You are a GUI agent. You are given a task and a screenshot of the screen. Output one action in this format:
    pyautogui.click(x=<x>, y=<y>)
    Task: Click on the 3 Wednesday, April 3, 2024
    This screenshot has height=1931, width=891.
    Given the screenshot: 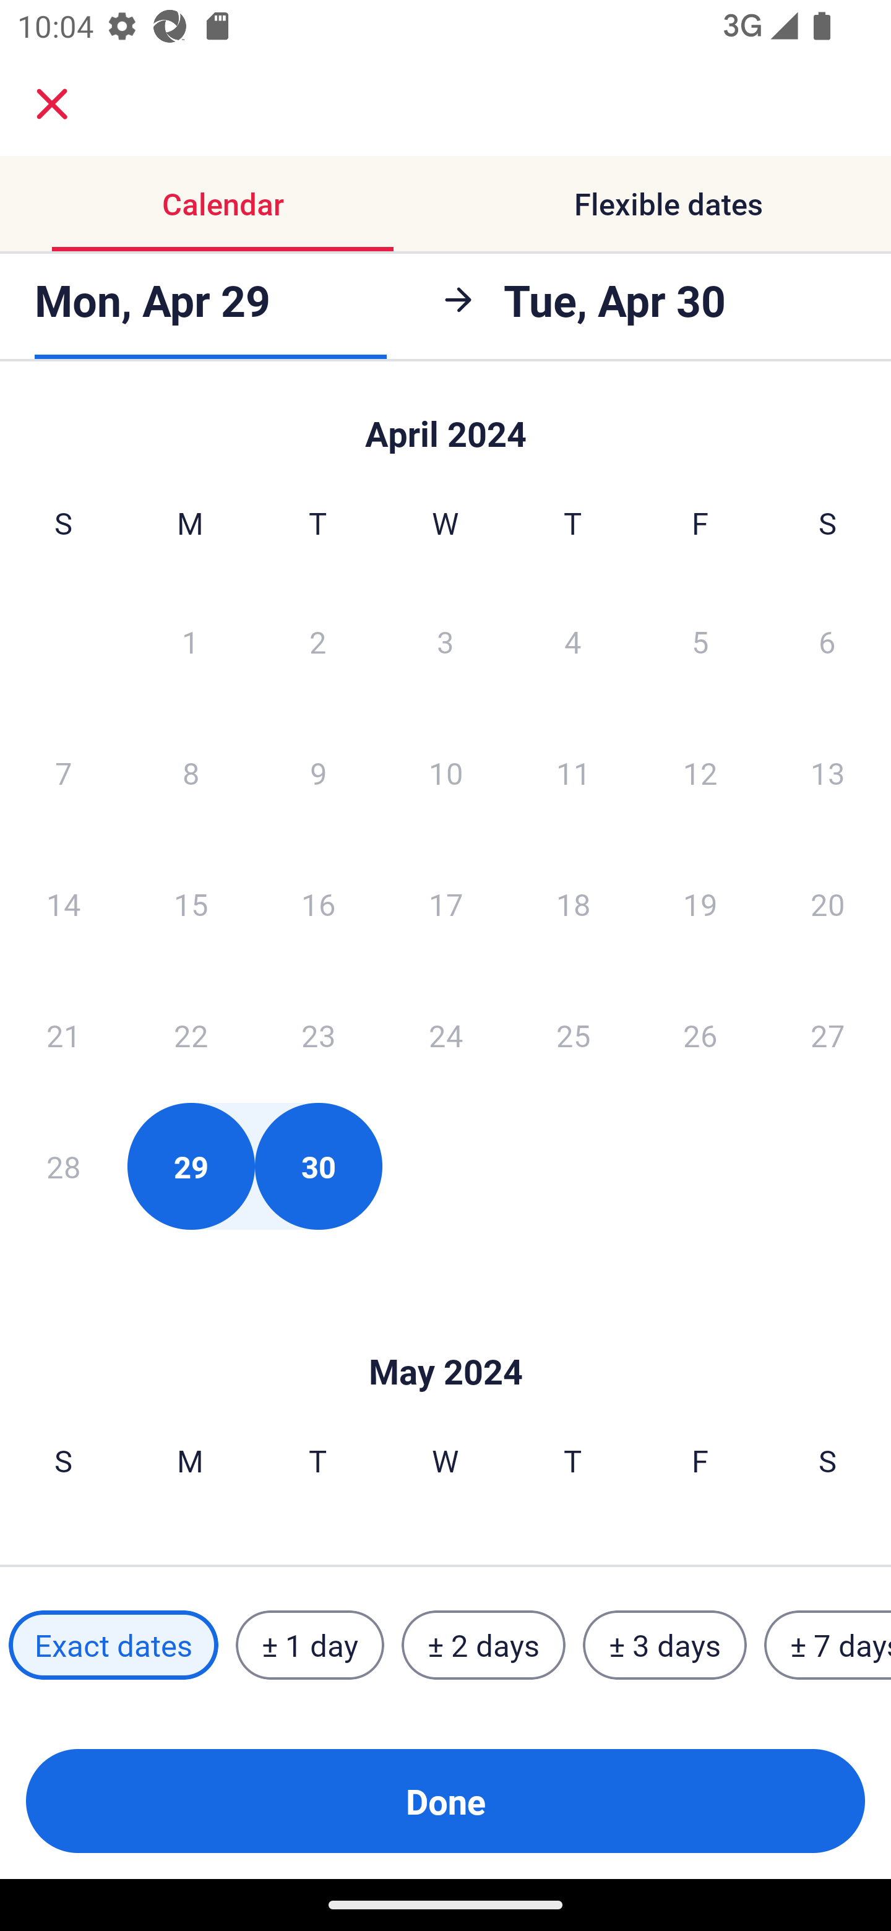 What is the action you would take?
    pyautogui.click(x=445, y=641)
    